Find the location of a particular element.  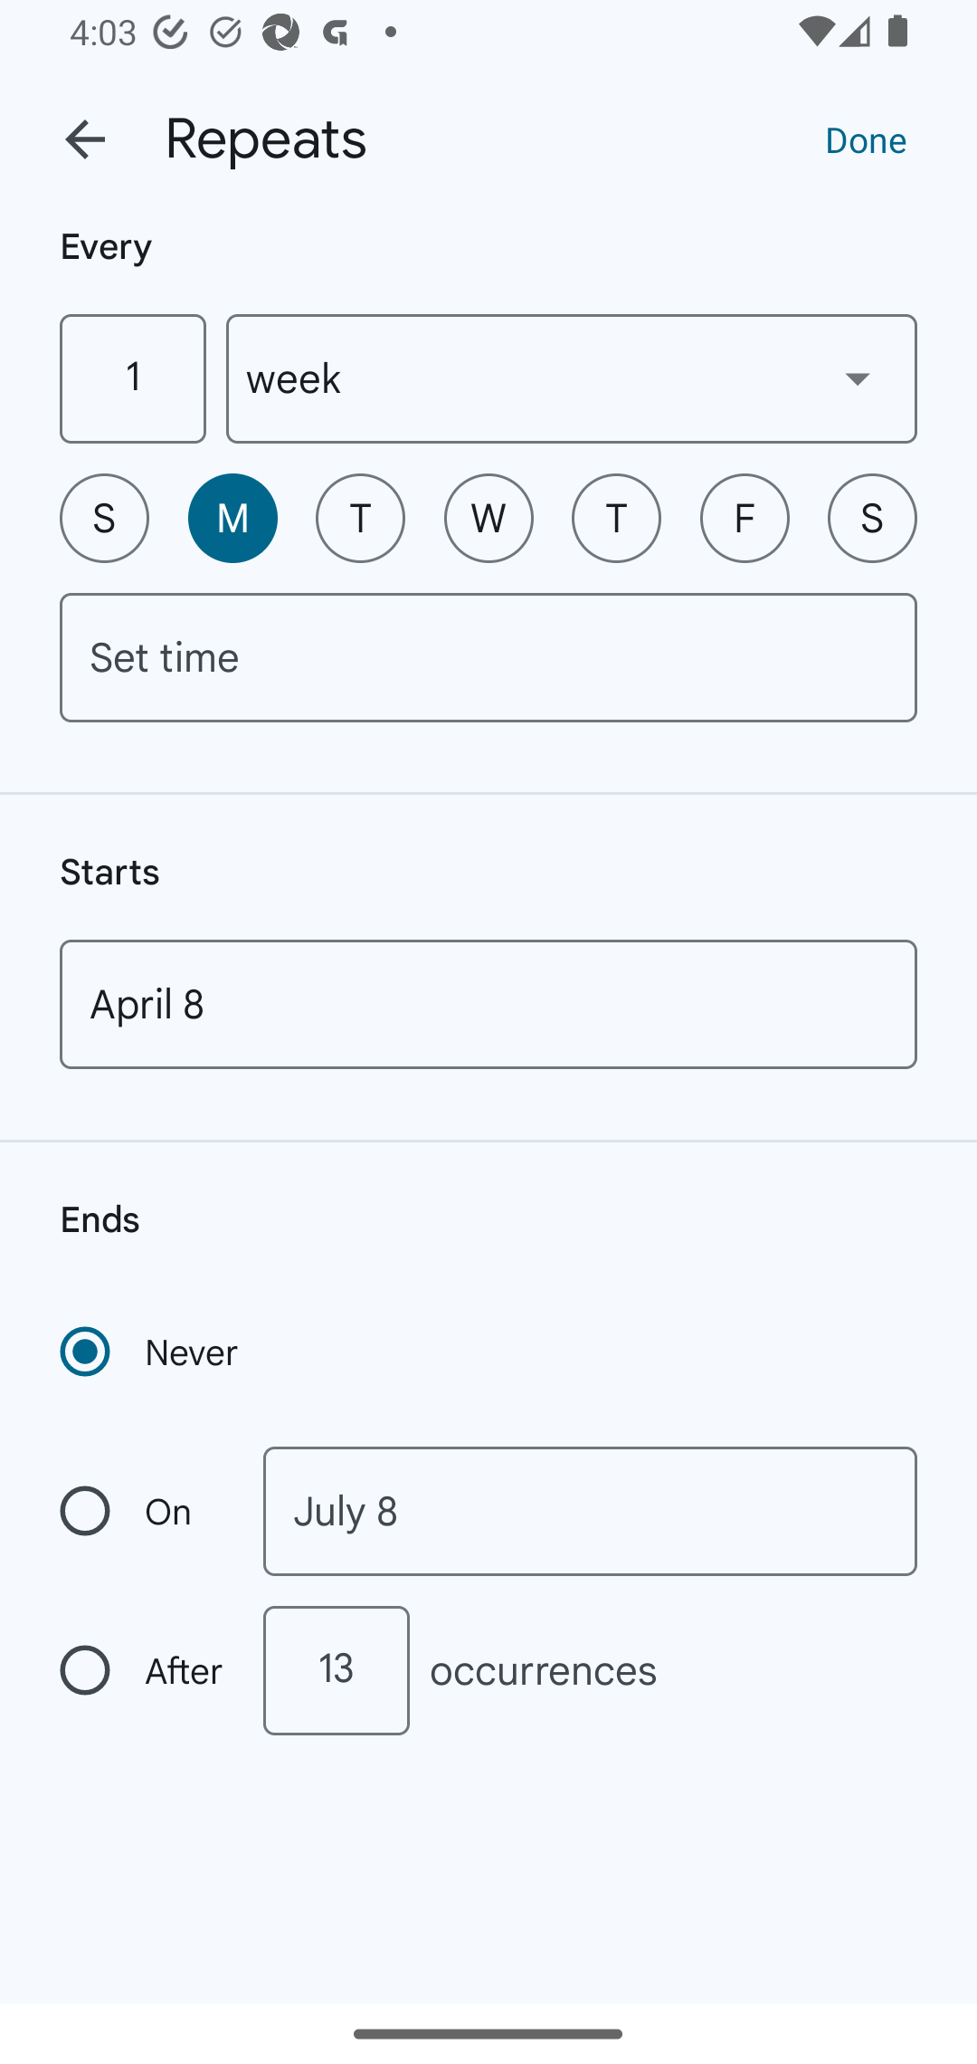

Done is located at coordinates (866, 139).